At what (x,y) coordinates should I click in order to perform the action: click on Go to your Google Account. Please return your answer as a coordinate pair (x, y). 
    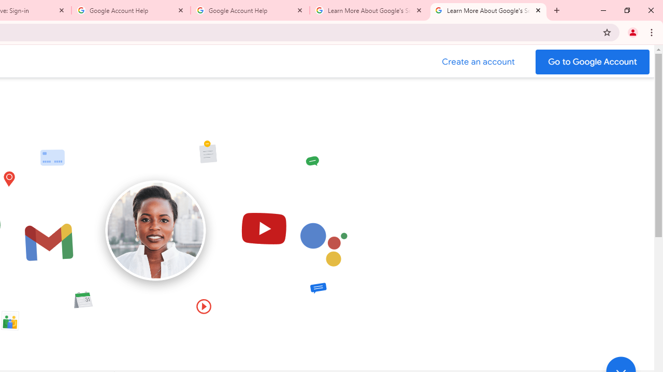
    Looking at the image, I should click on (593, 62).